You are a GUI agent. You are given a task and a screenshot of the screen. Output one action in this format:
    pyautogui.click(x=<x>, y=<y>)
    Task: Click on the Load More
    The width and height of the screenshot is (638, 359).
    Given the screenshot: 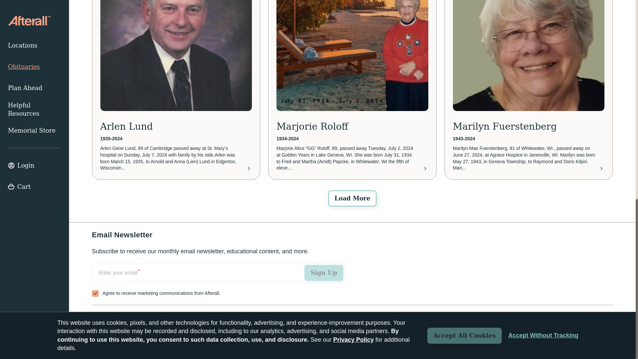 What is the action you would take?
    pyautogui.click(x=352, y=198)
    